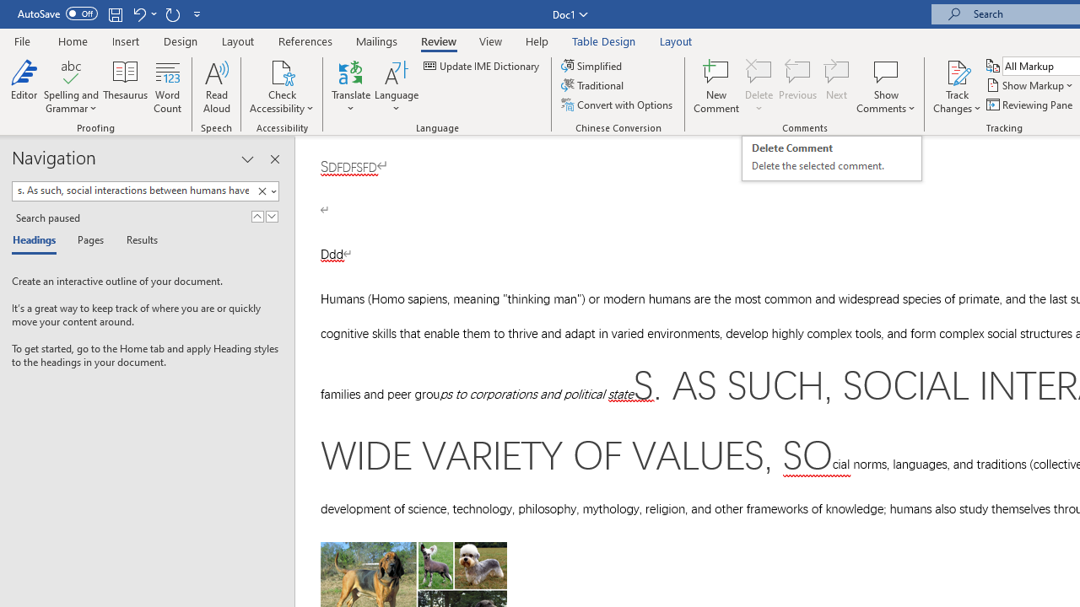 Image resolution: width=1080 pixels, height=607 pixels. I want to click on Undo Style, so click(38, 241).